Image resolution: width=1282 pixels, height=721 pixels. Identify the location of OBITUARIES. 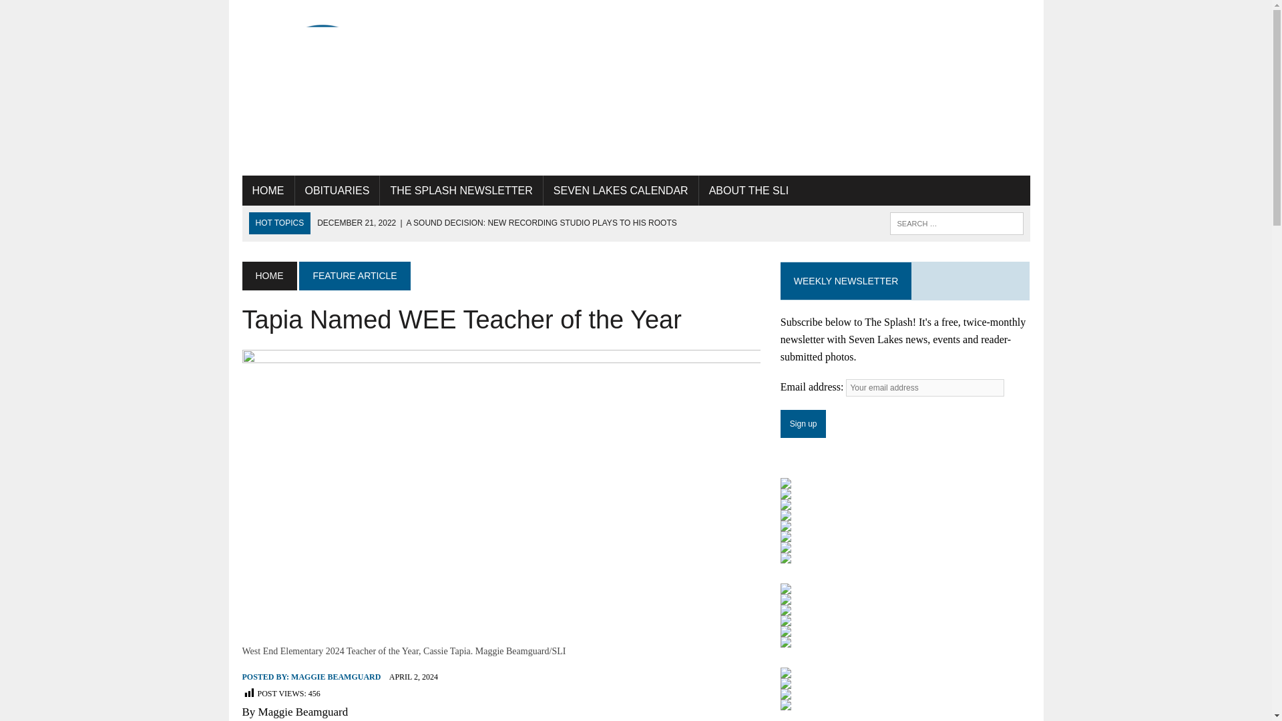
(337, 191).